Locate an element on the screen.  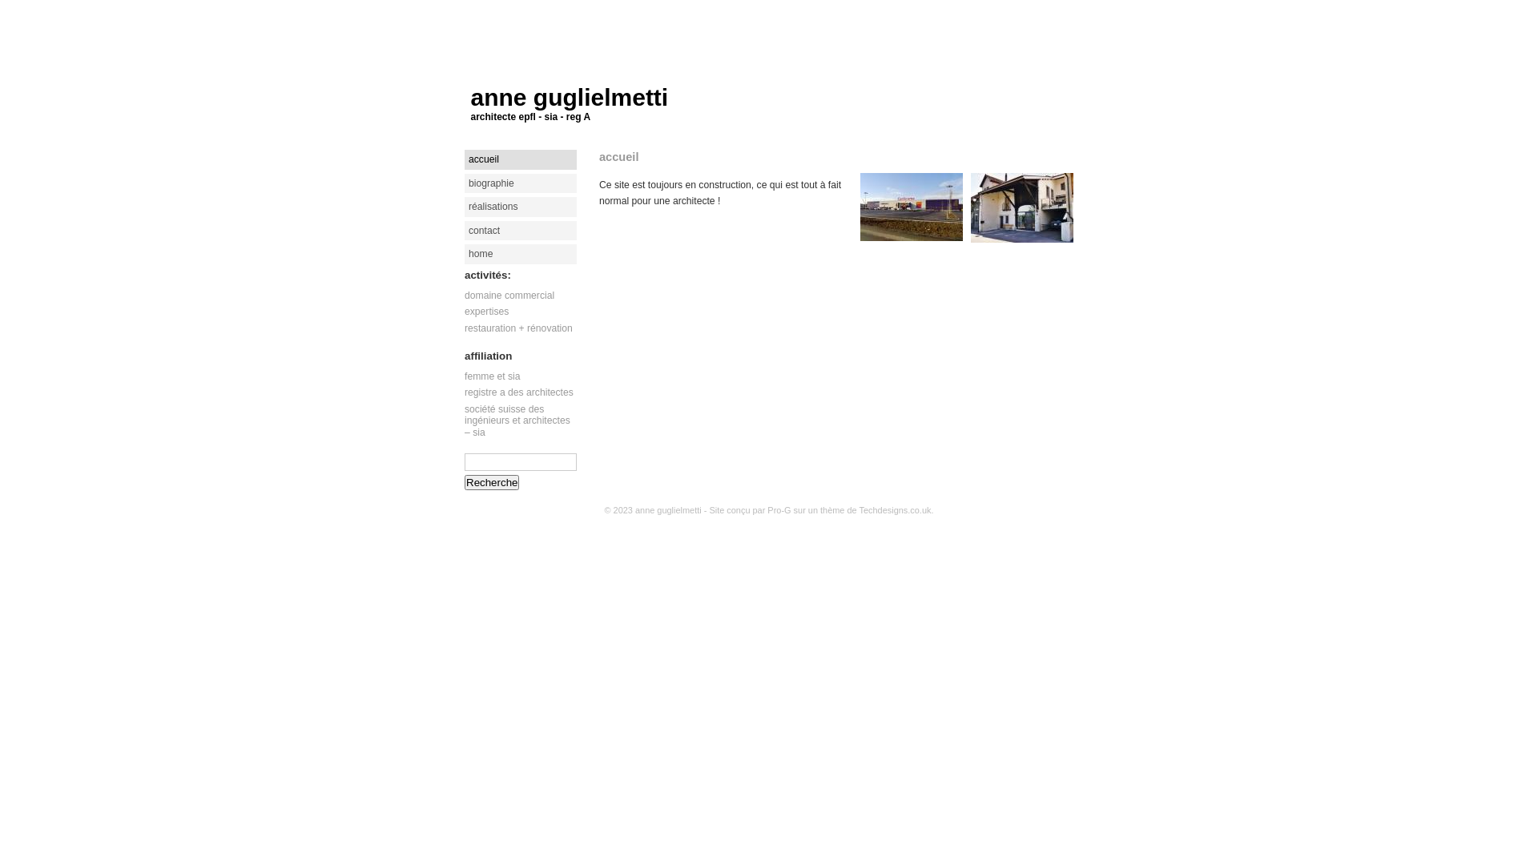
Recherche is located at coordinates (492, 482).